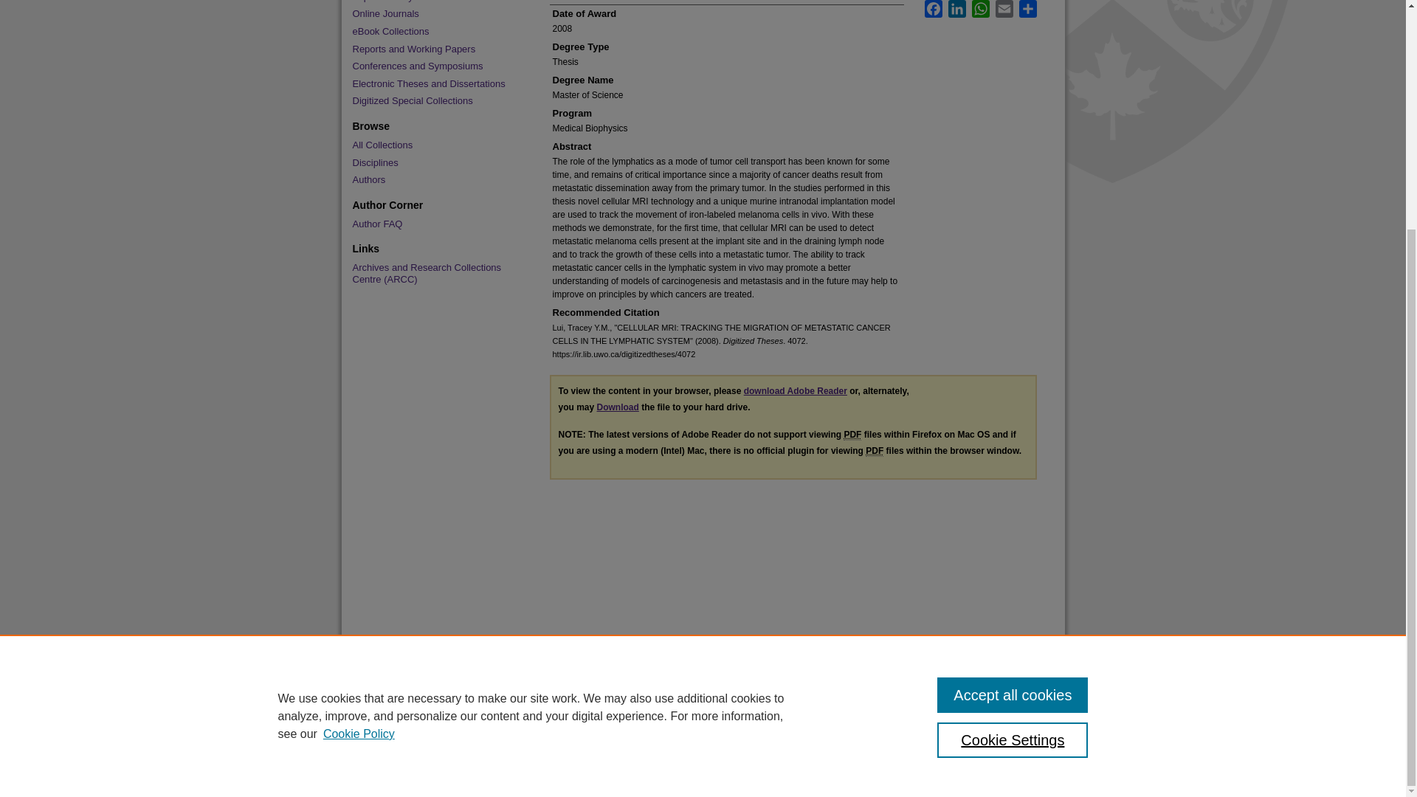  I want to click on Download, so click(617, 407).